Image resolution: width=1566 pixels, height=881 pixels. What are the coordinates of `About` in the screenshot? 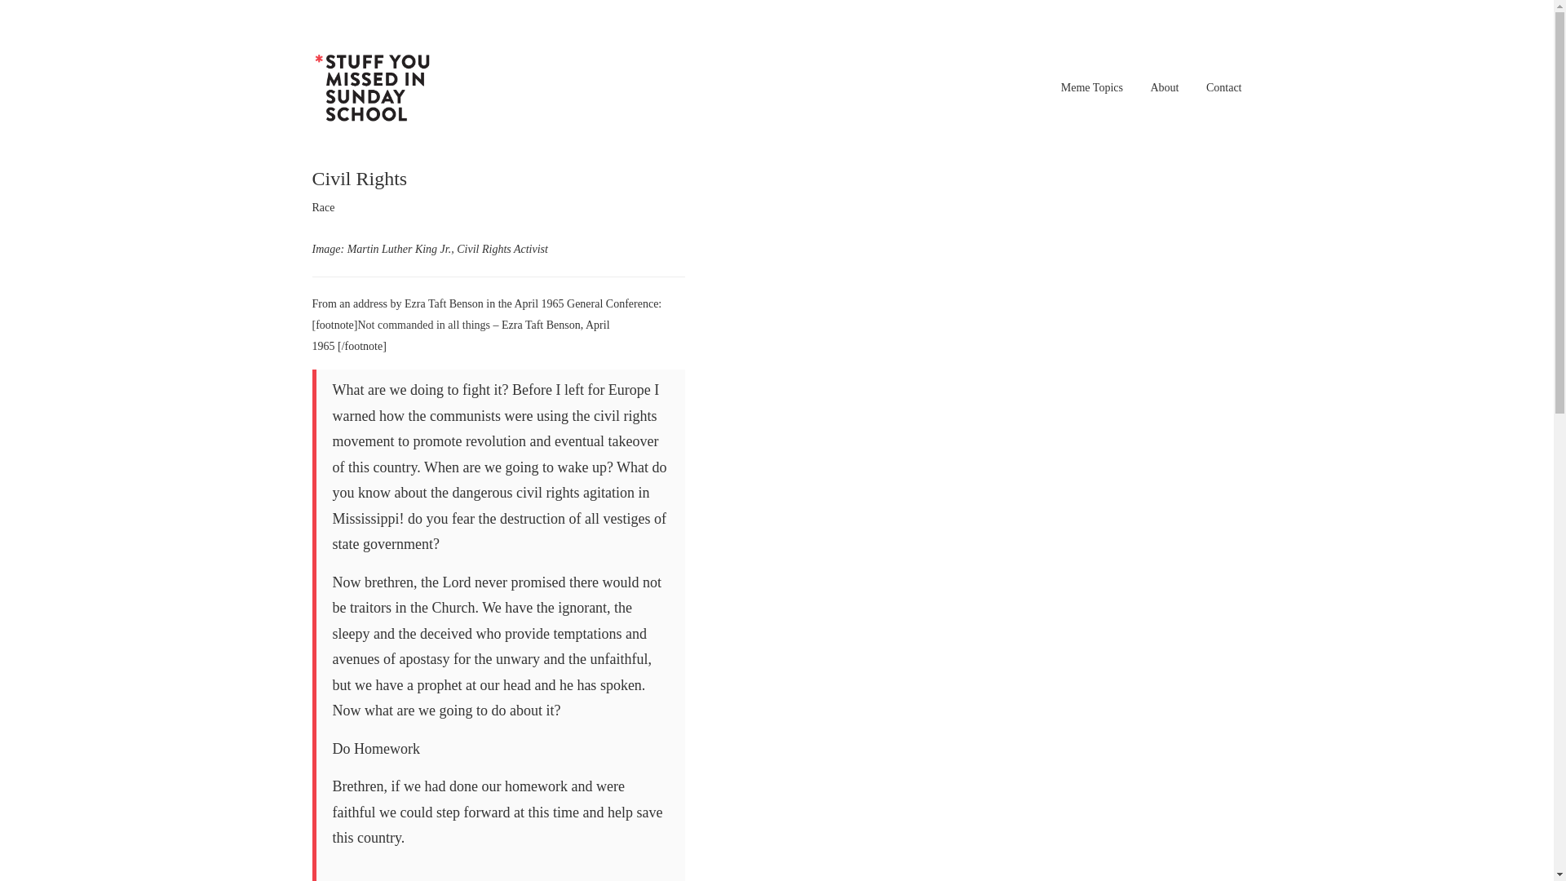 It's located at (1164, 87).